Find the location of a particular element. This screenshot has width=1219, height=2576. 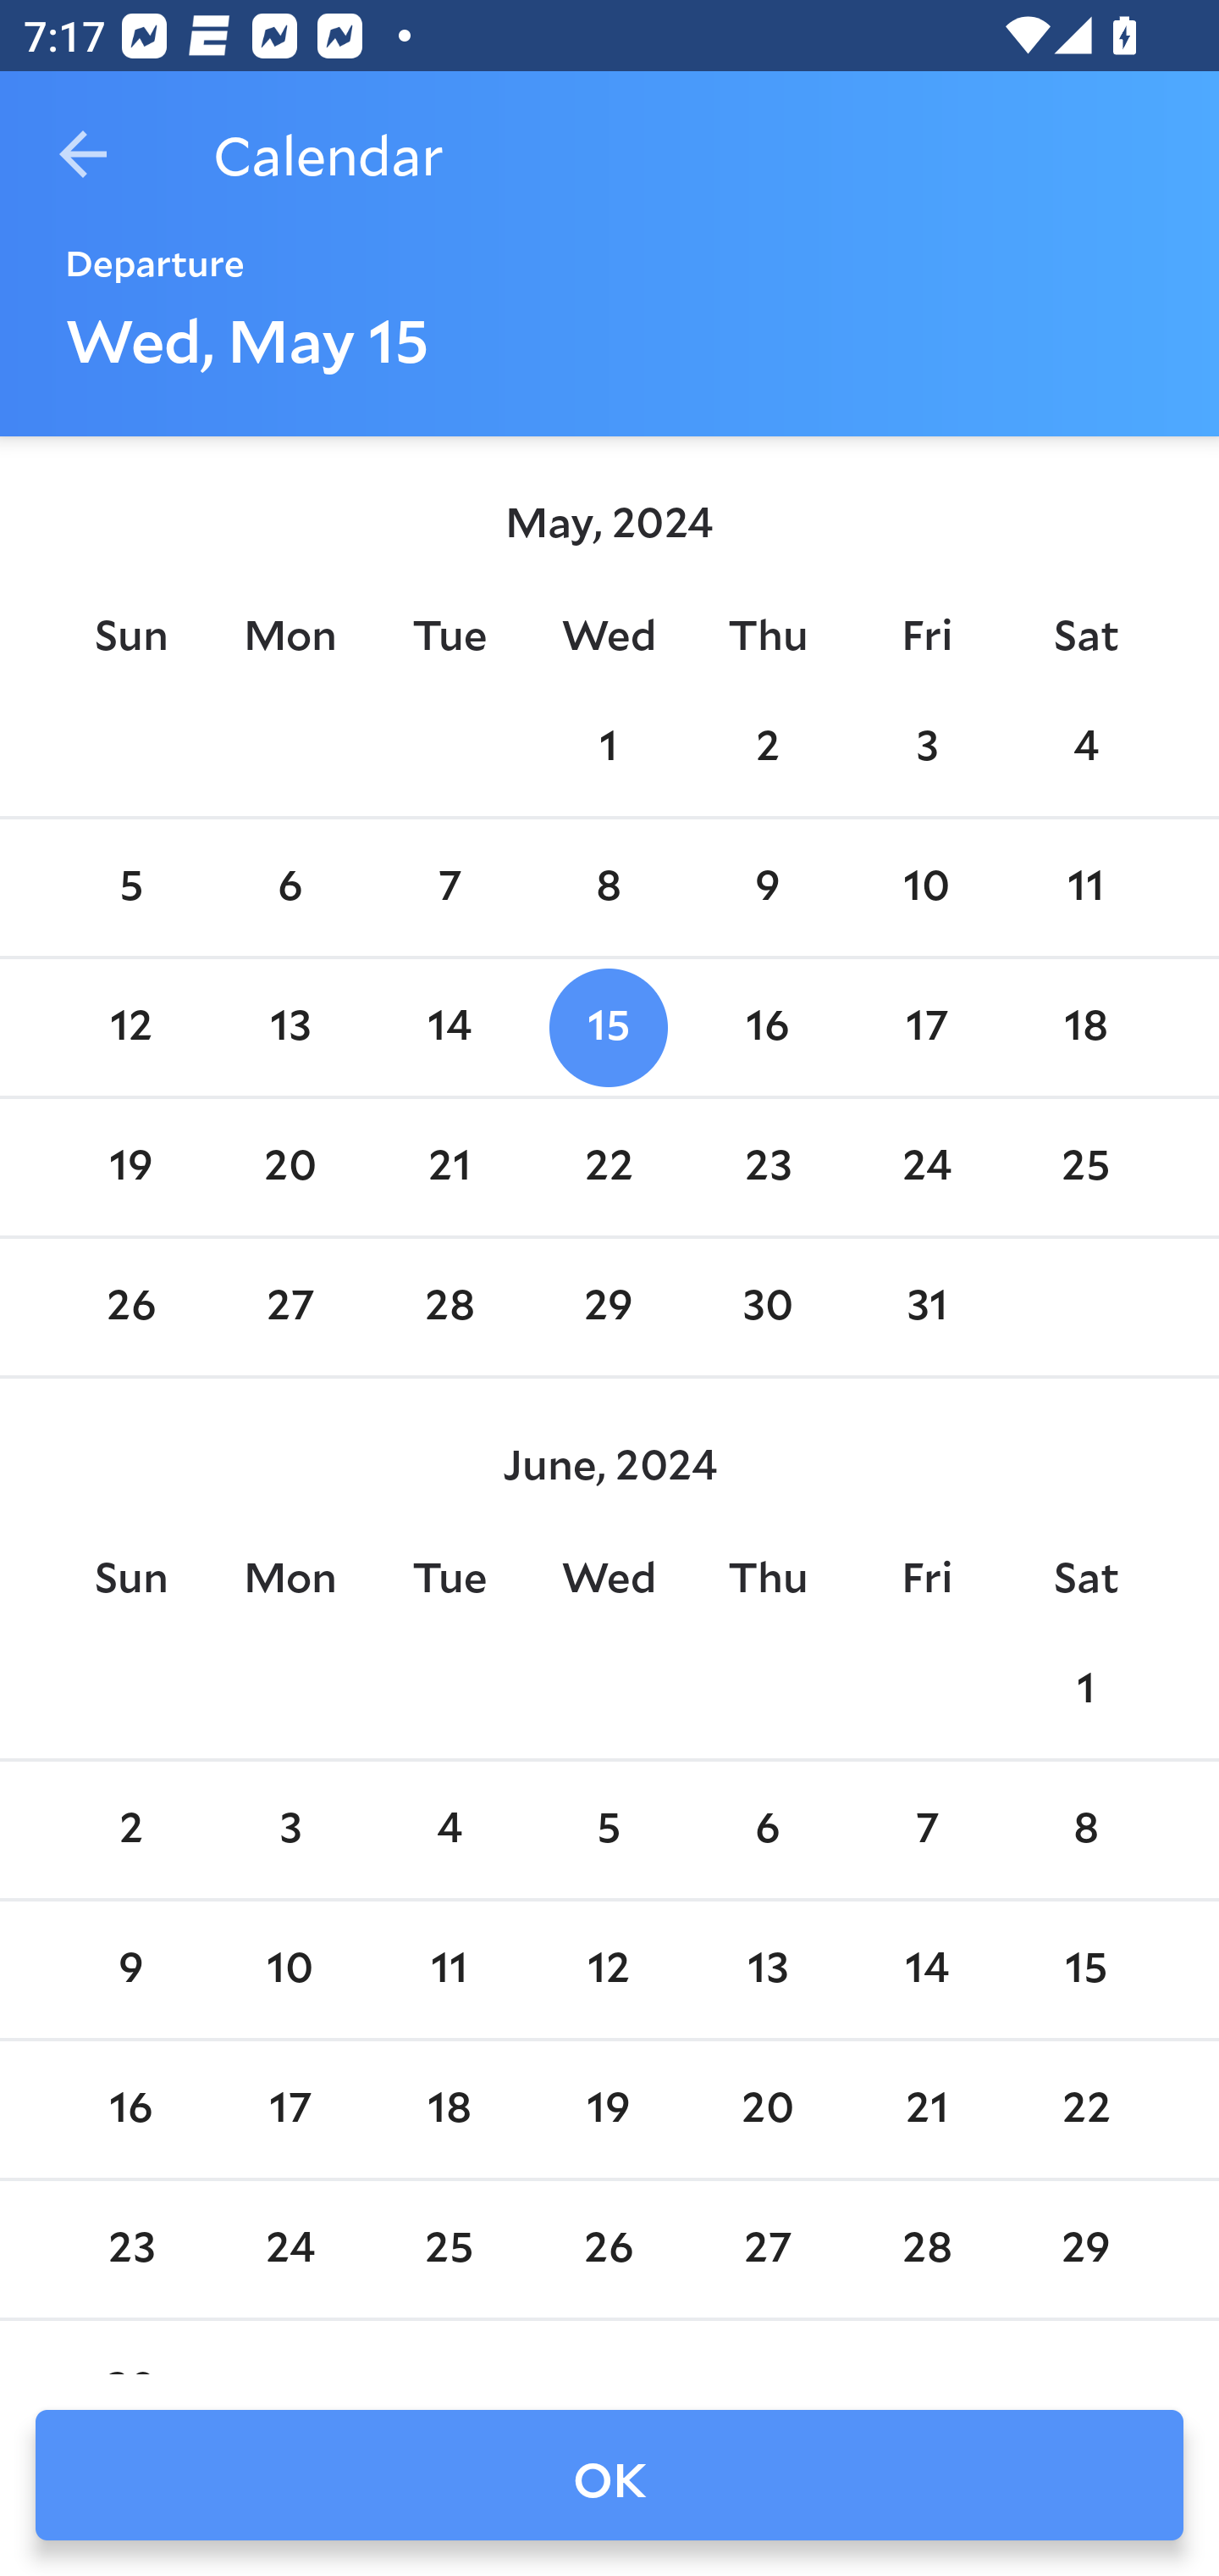

6 is located at coordinates (767, 1831).